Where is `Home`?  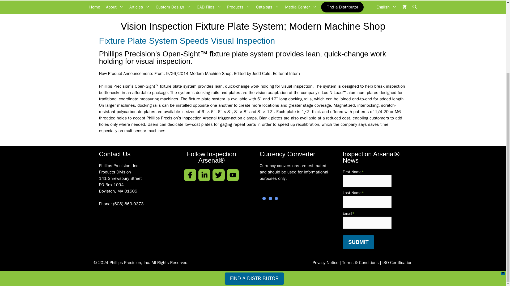
Home is located at coordinates (95, 7).